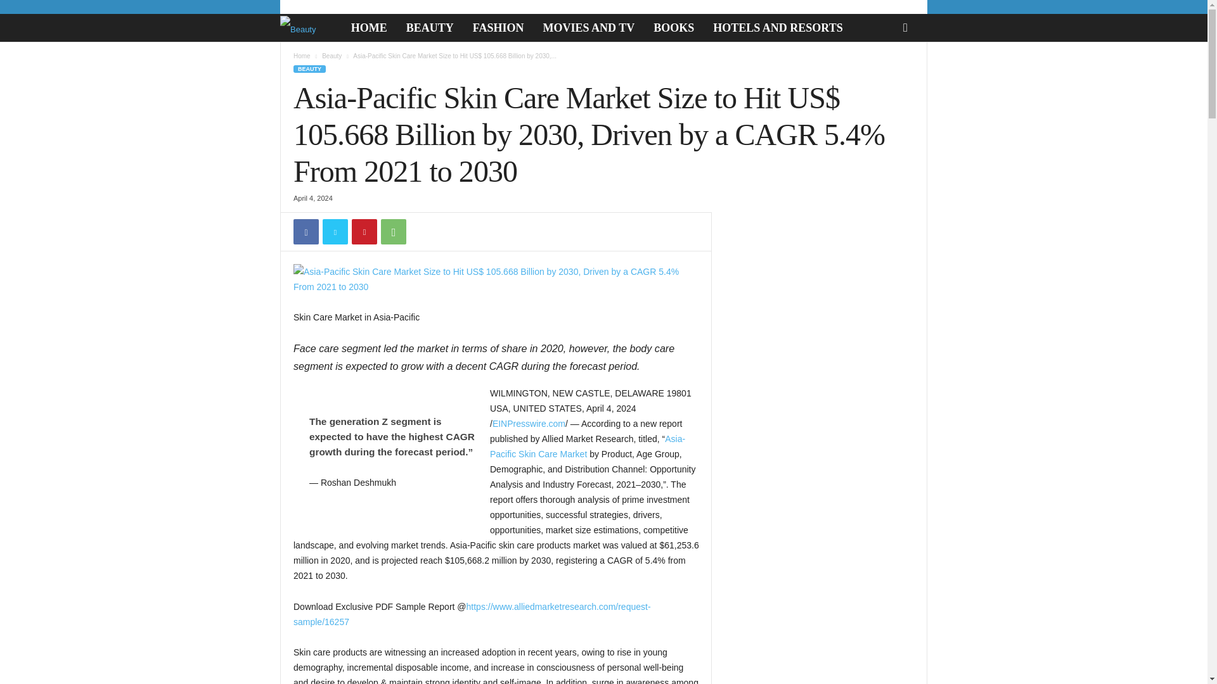 The width and height of the screenshot is (1217, 684). Describe the element at coordinates (309, 68) in the screenshot. I see `BEAUTY` at that location.